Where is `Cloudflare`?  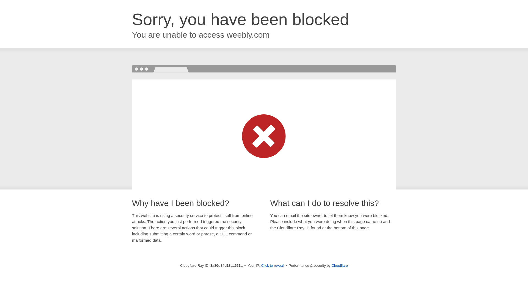
Cloudflare is located at coordinates (340, 265).